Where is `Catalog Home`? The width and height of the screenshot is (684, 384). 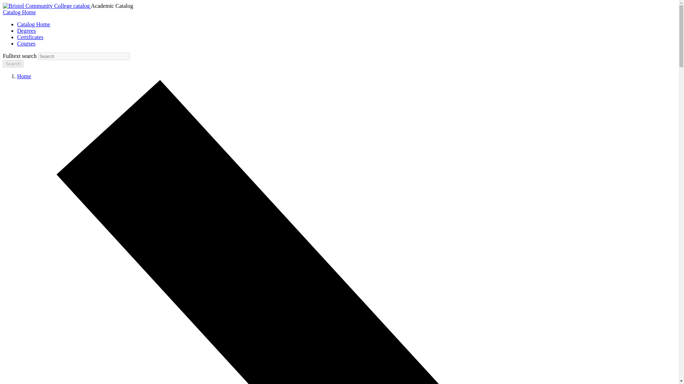 Catalog Home is located at coordinates (19, 12).